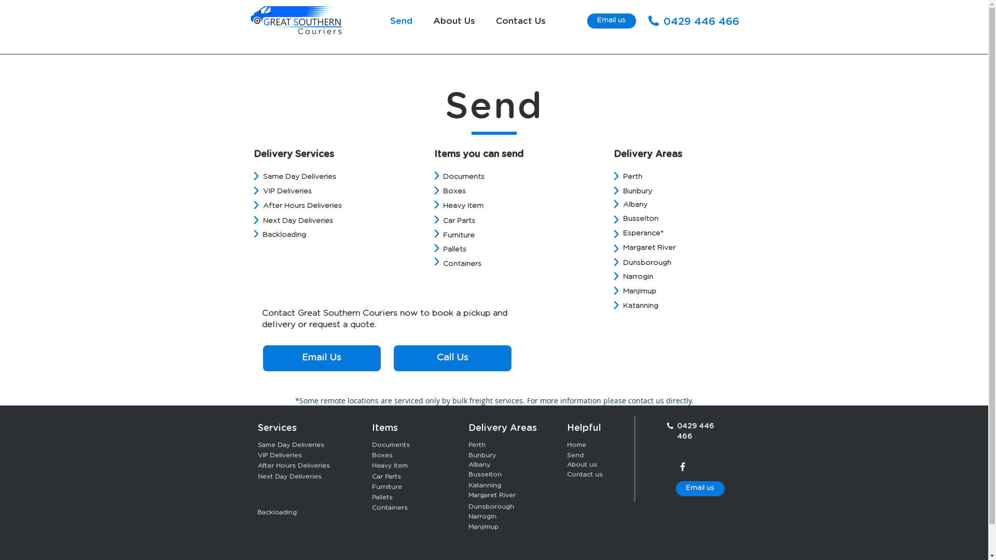 This screenshot has width=996, height=560. Describe the element at coordinates (453, 21) in the screenshot. I see `About Us` at that location.